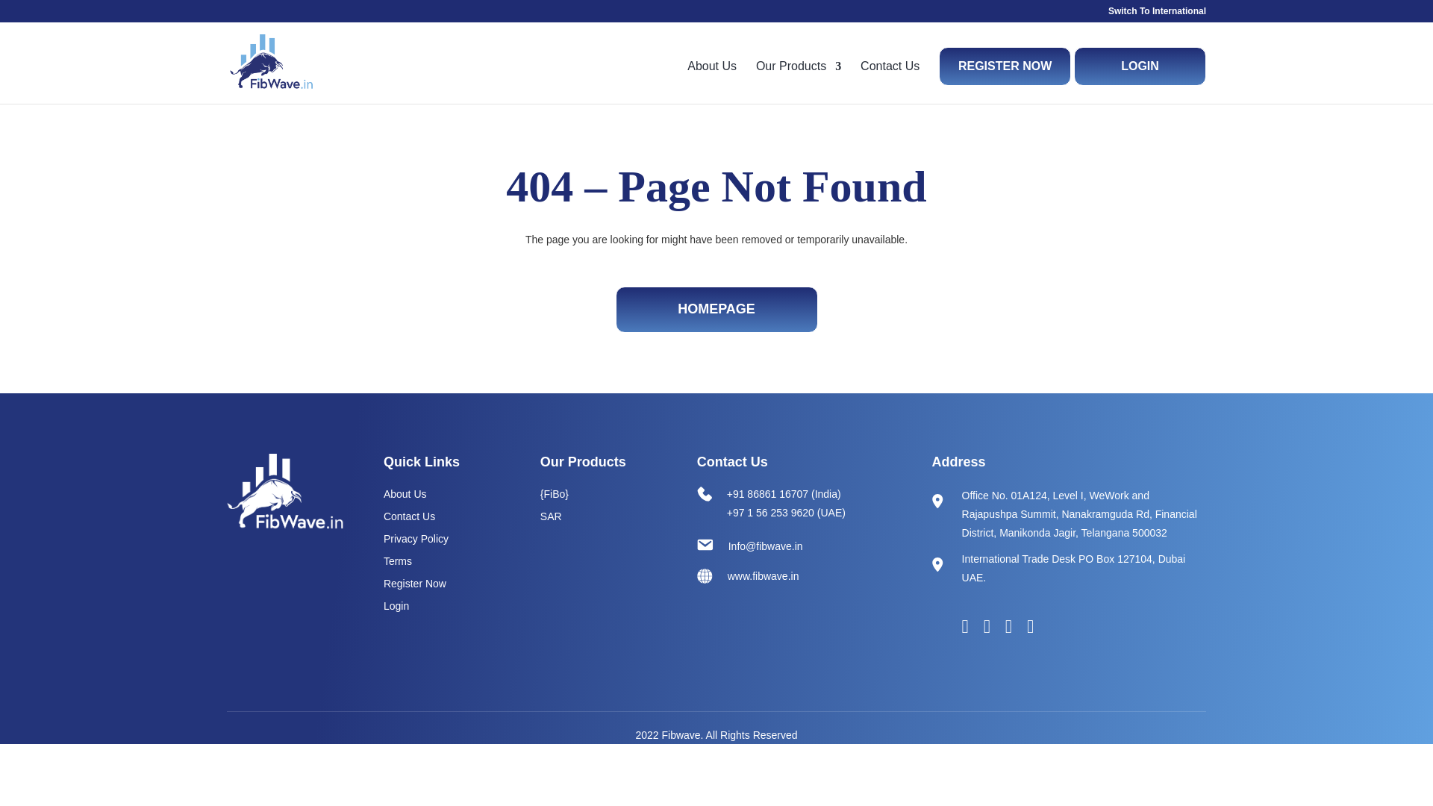 This screenshot has width=1433, height=806. What do you see at coordinates (442, 494) in the screenshot?
I see `About Us` at bounding box center [442, 494].